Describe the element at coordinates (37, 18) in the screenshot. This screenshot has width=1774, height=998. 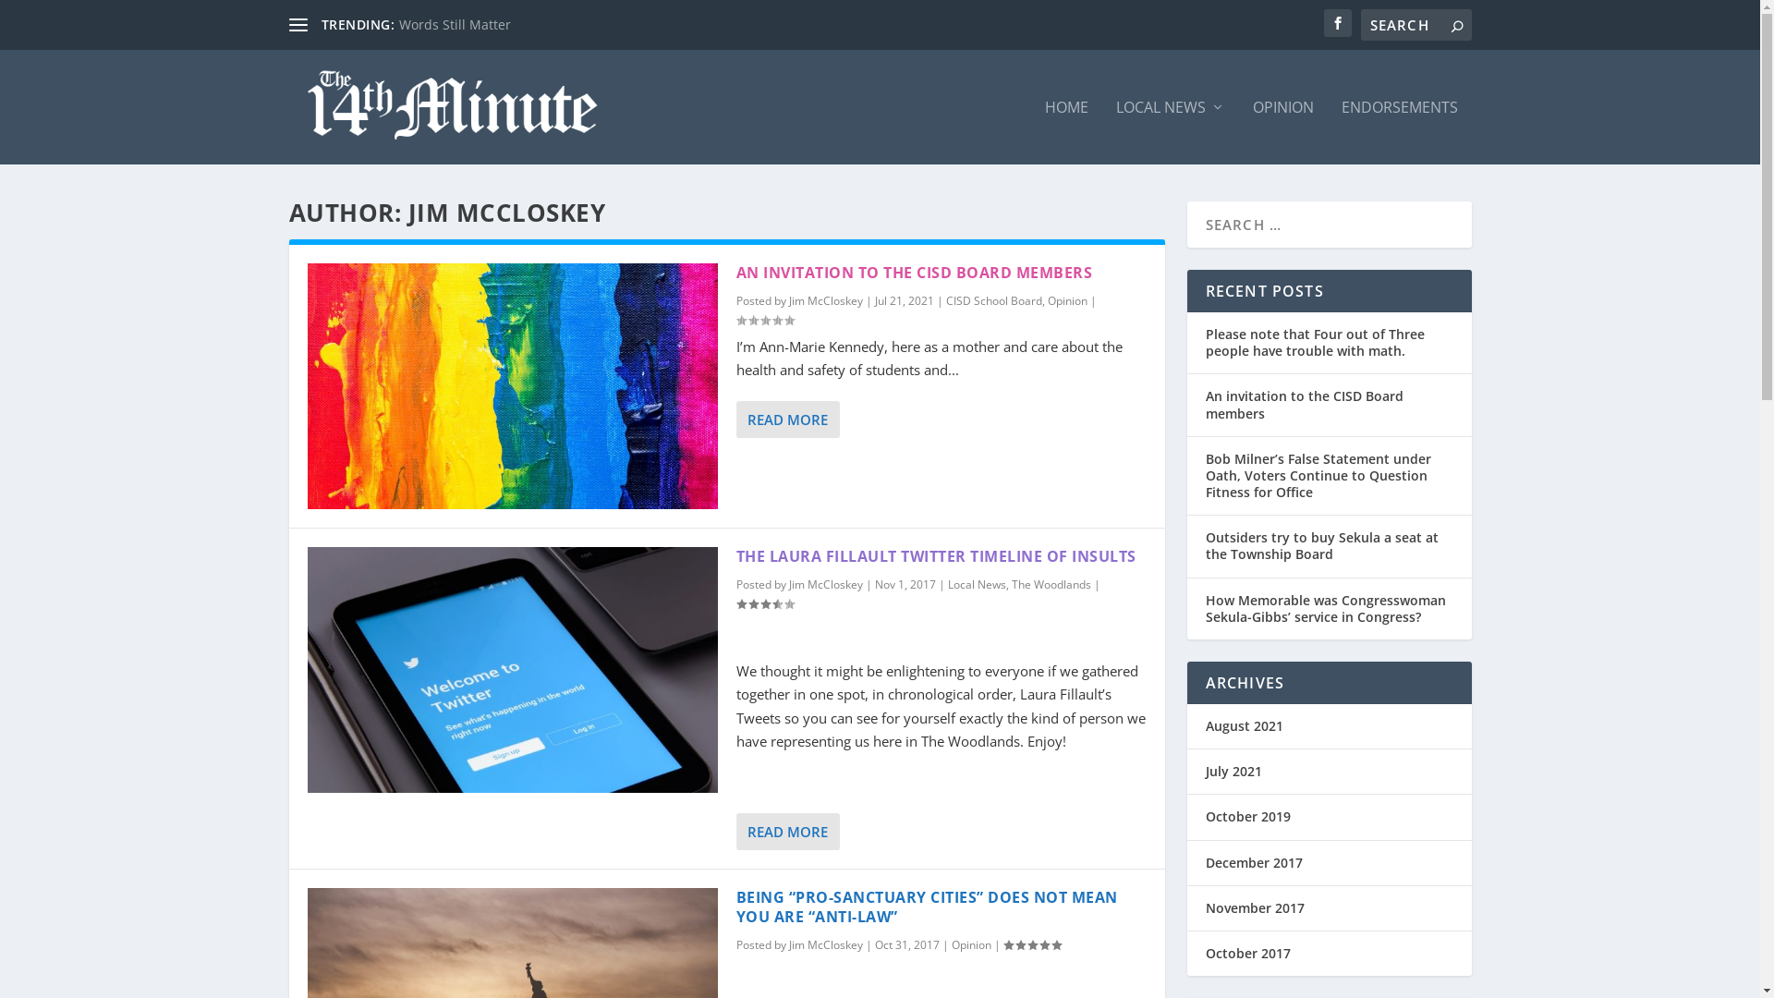
I see `Search` at that location.